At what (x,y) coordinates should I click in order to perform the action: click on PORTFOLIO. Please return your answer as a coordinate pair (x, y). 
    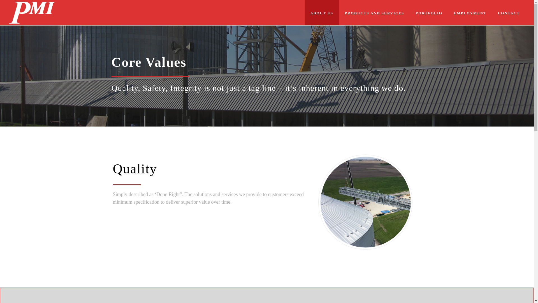
    Looking at the image, I should click on (429, 12).